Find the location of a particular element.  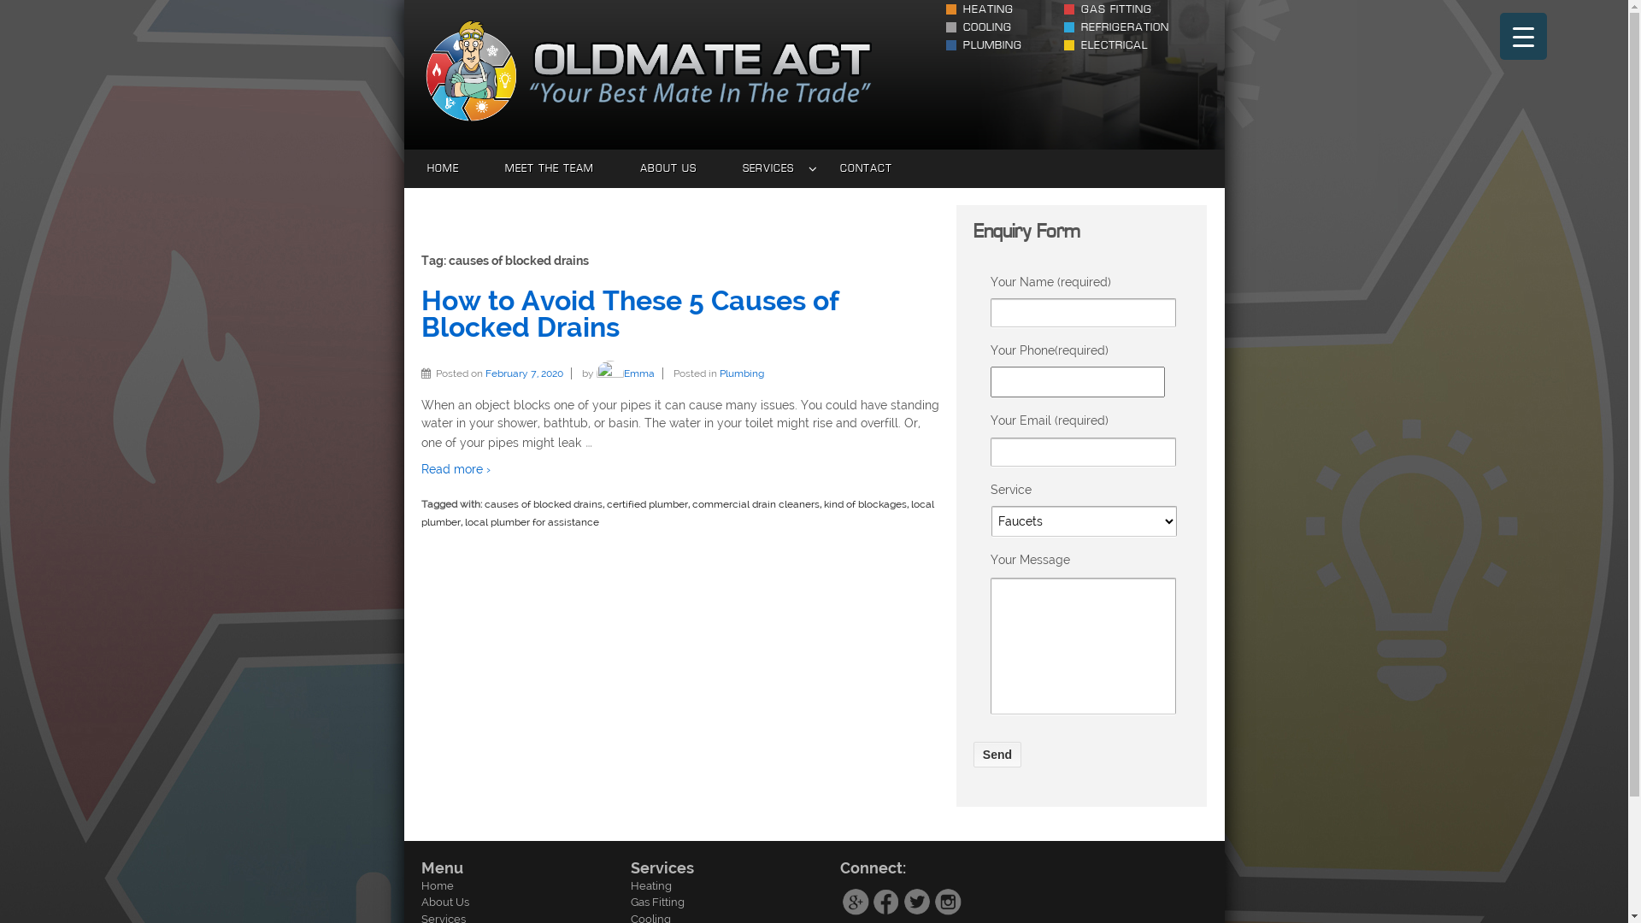

GAS FITTING is located at coordinates (1108, 9).